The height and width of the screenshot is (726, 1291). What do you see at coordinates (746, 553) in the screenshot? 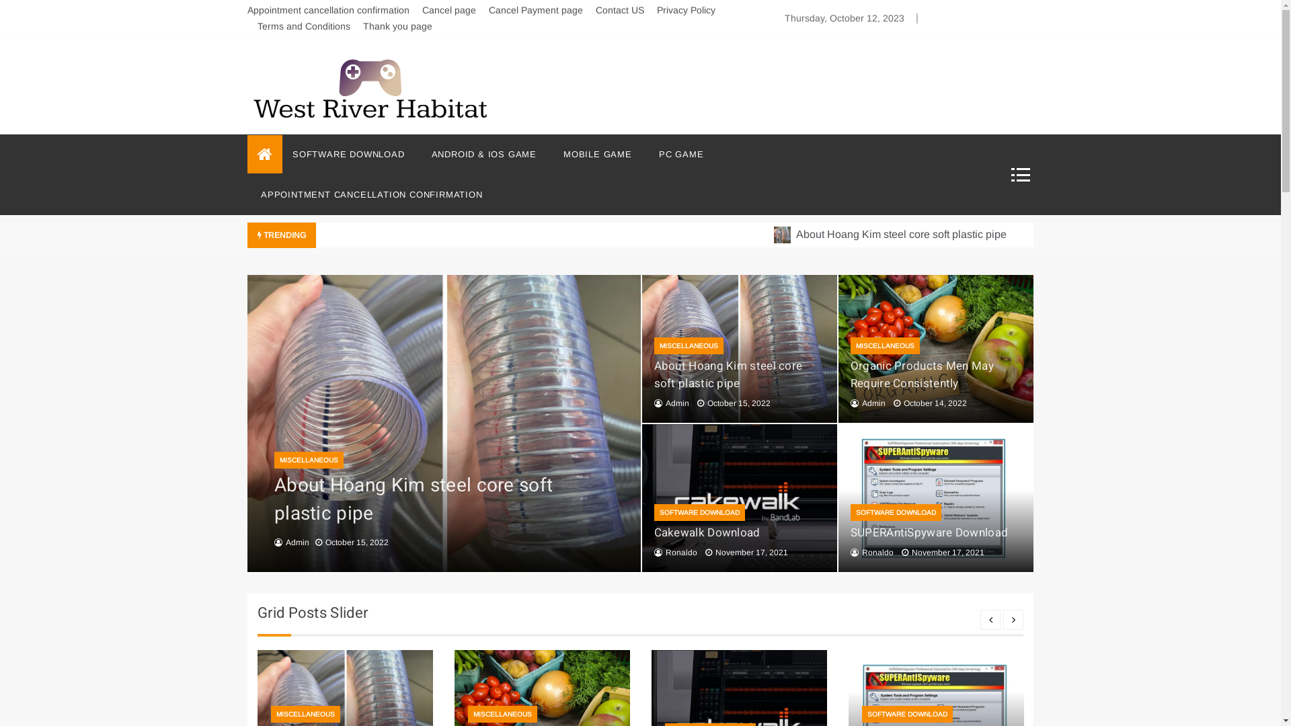
I see `November 17, 2021` at bounding box center [746, 553].